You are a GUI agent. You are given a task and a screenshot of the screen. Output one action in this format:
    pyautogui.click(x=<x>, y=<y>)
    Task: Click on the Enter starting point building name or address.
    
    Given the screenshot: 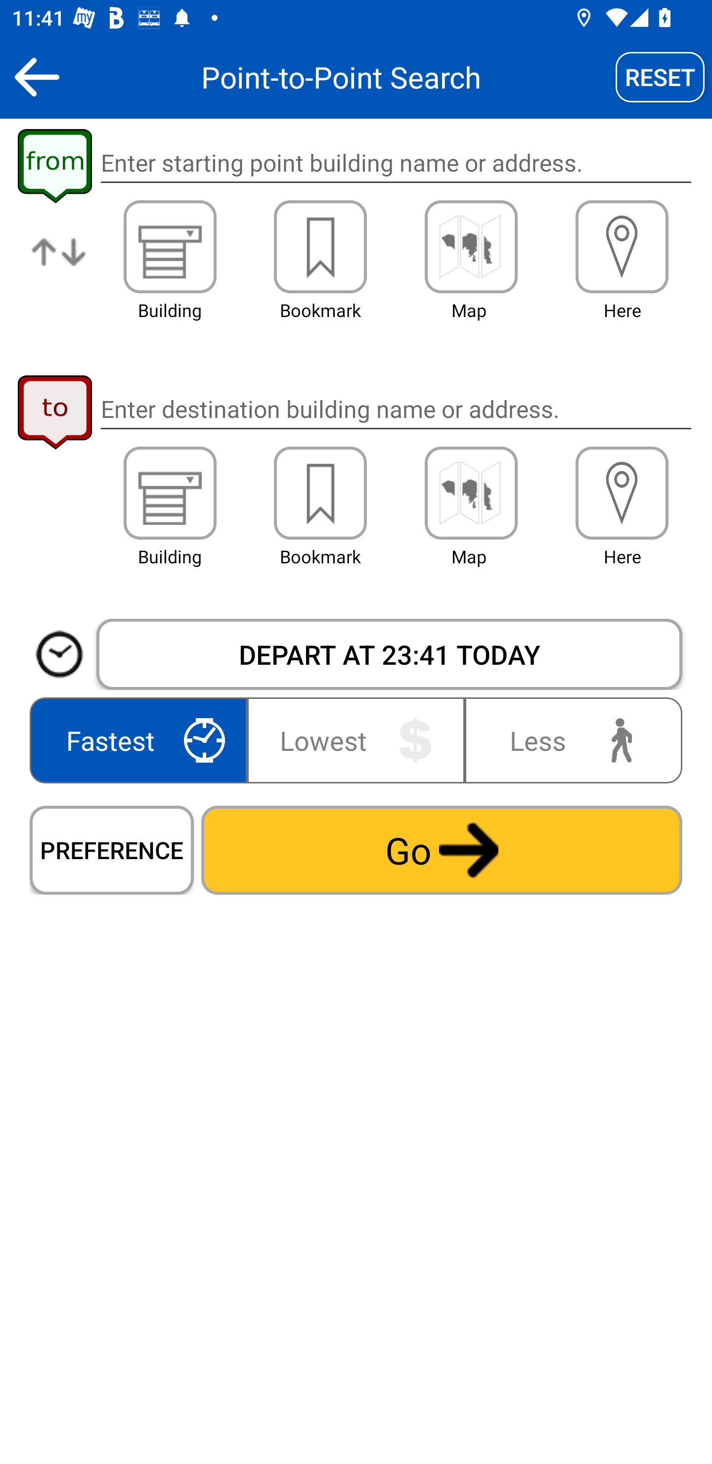 What is the action you would take?
    pyautogui.click(x=396, y=163)
    